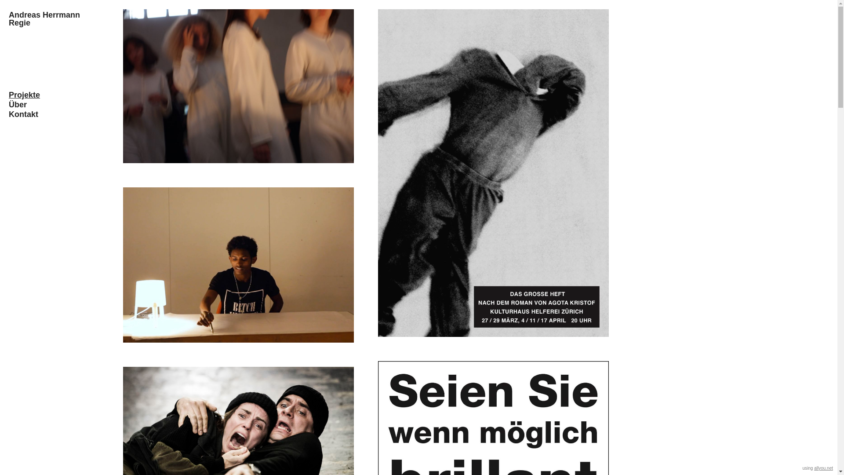 This screenshot has width=844, height=475. Describe the element at coordinates (824, 468) in the screenshot. I see `allyou.net` at that location.